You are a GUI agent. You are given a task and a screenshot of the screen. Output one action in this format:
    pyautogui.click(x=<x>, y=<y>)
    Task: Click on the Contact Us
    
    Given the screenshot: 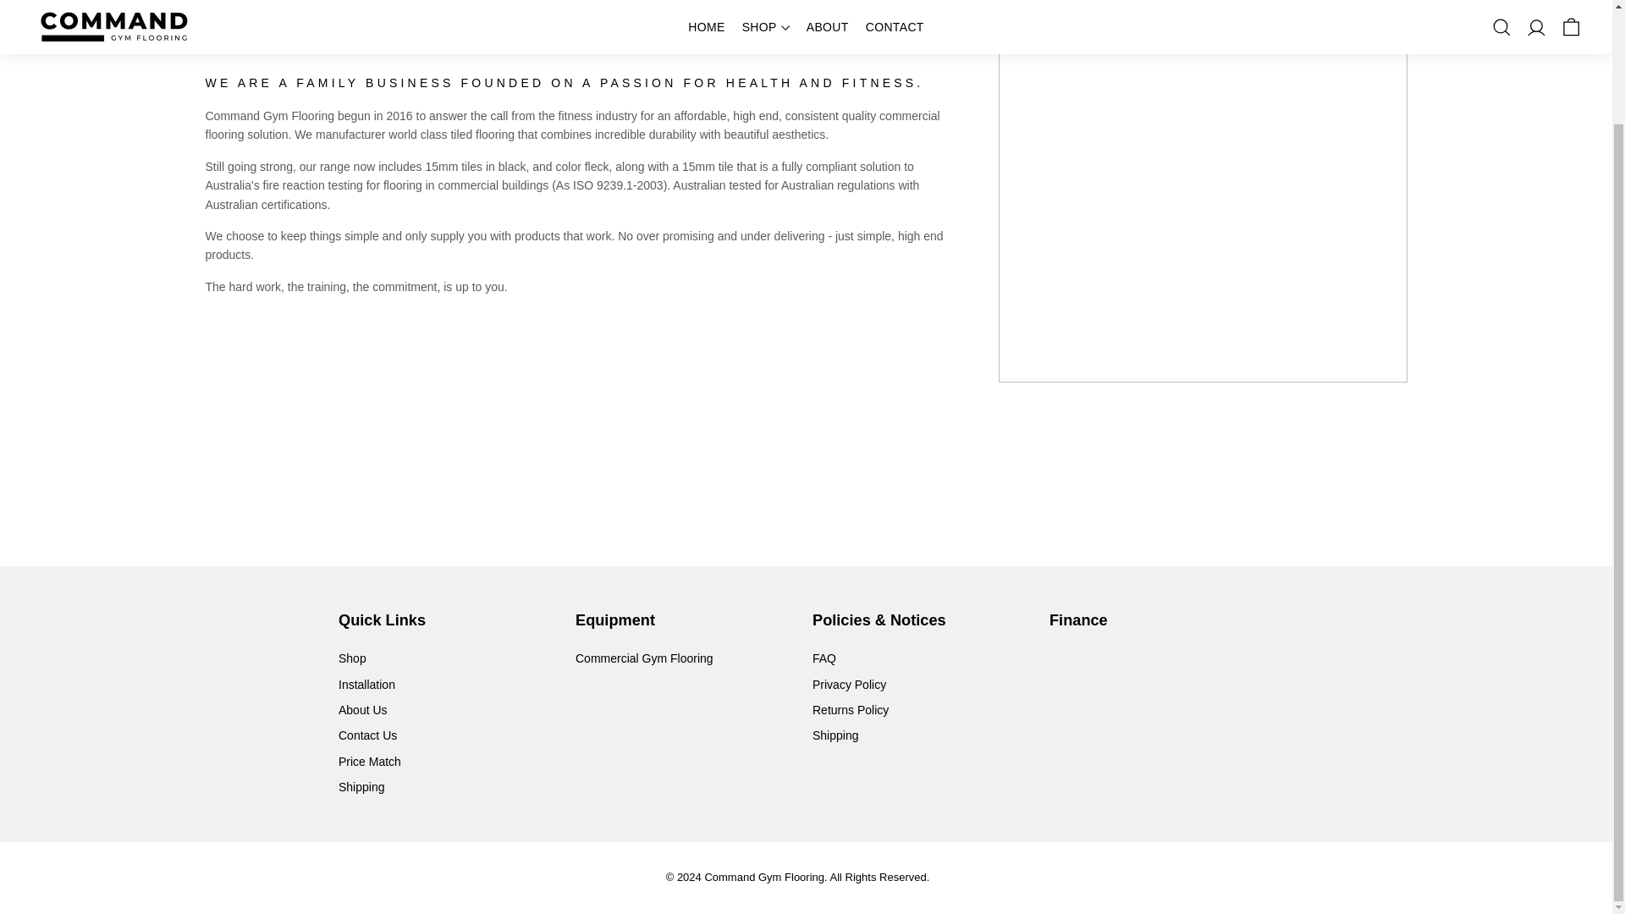 What is the action you would take?
    pyautogui.click(x=367, y=735)
    